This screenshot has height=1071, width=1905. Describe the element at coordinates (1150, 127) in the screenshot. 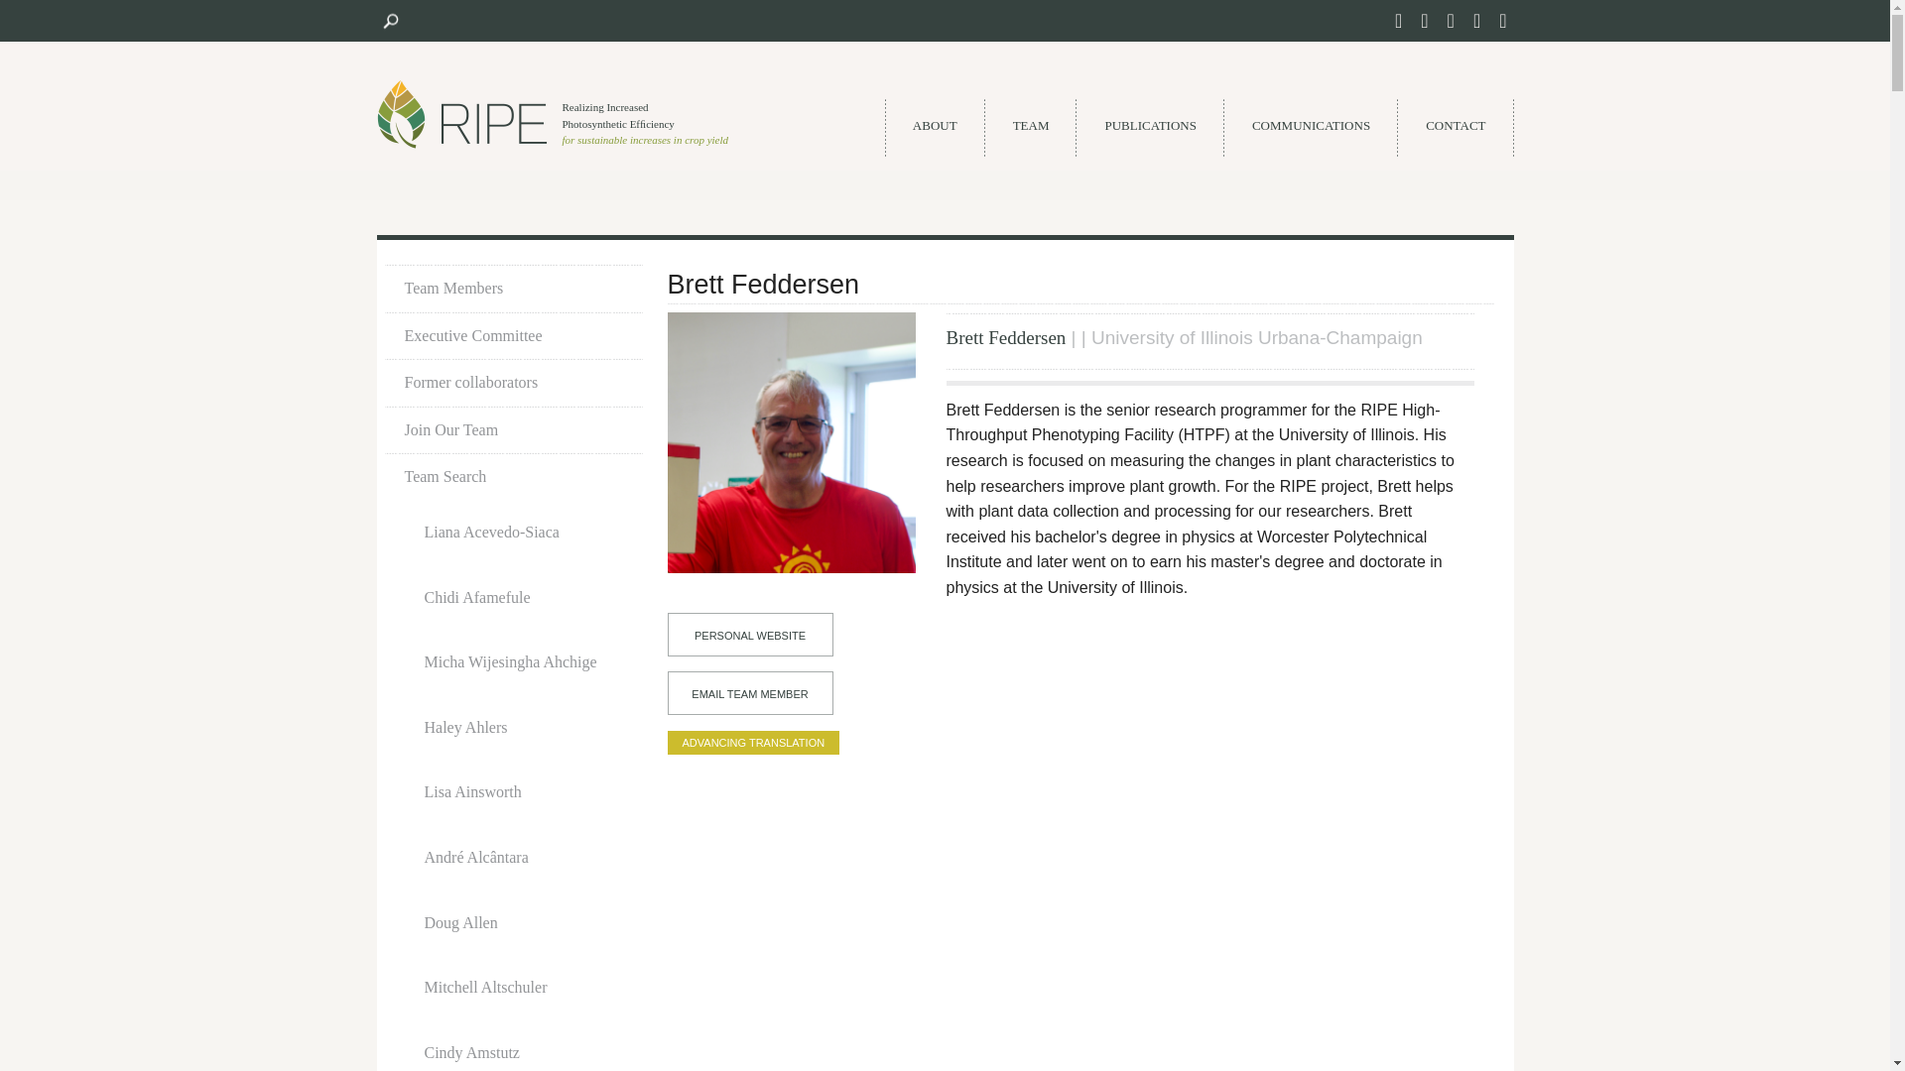

I see `PUBLICATIONS` at that location.